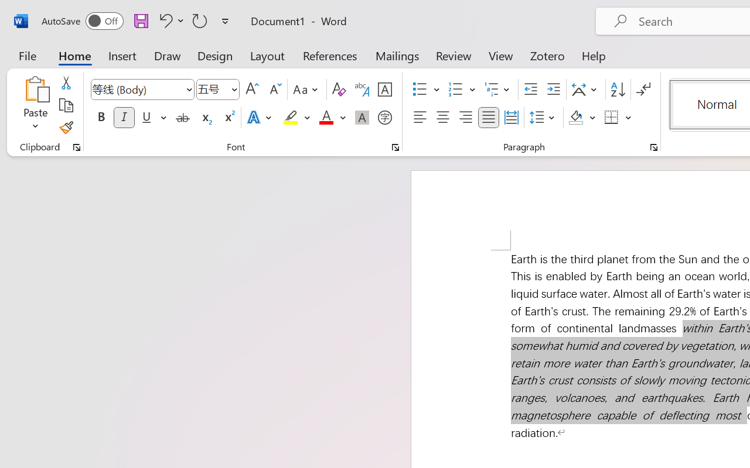  I want to click on Asian Layout, so click(586, 90).